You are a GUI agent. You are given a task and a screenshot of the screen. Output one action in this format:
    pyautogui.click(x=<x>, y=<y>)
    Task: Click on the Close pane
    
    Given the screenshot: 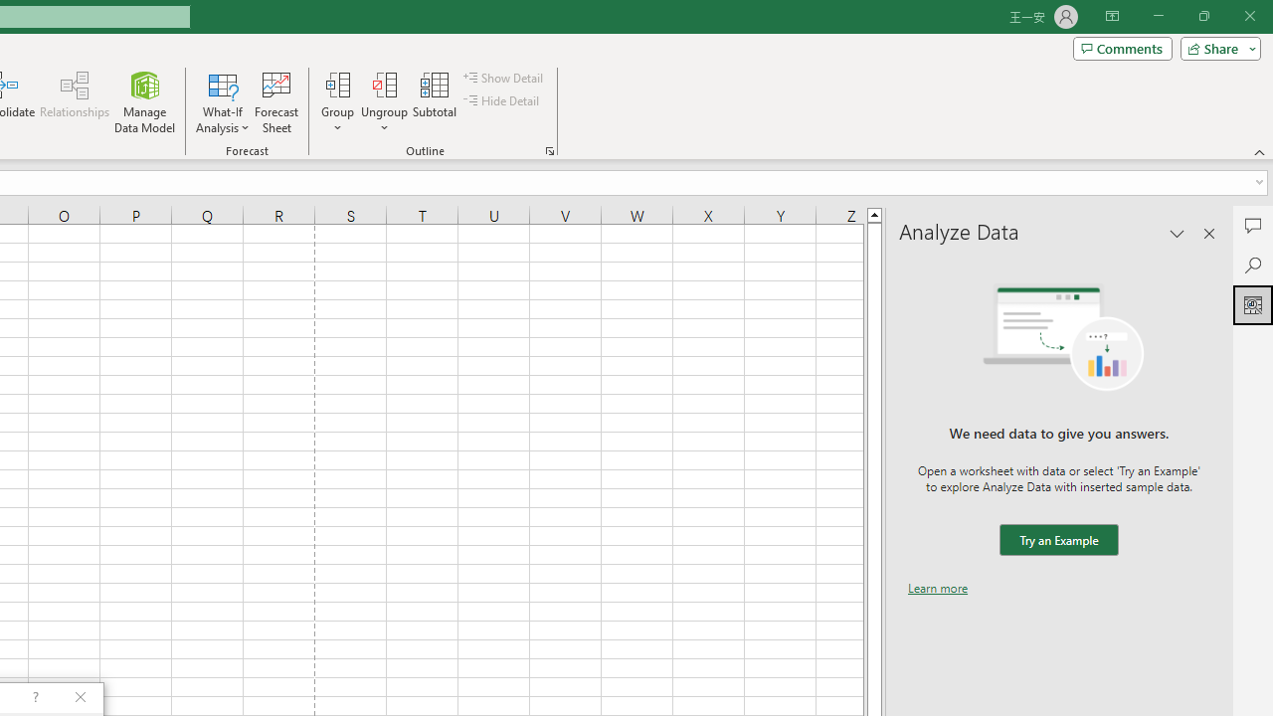 What is the action you would take?
    pyautogui.click(x=1209, y=233)
    